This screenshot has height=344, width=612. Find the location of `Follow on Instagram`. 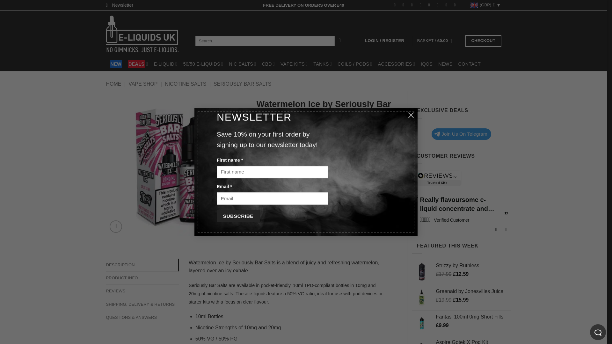

Follow on Instagram is located at coordinates (405, 4).